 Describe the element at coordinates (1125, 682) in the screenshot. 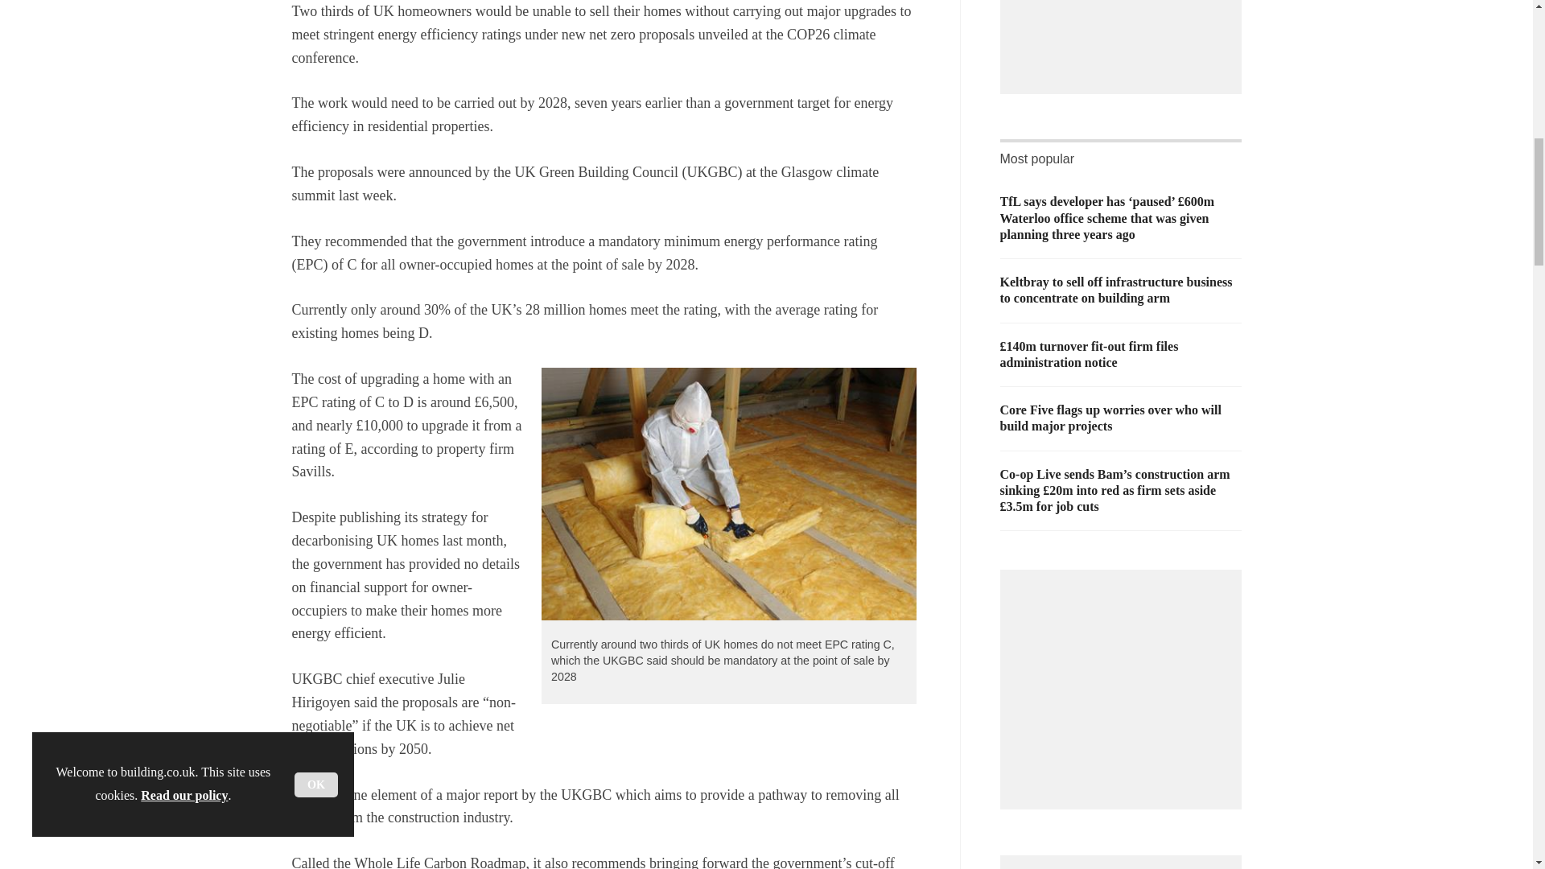

I see `3rd party ad content` at that location.